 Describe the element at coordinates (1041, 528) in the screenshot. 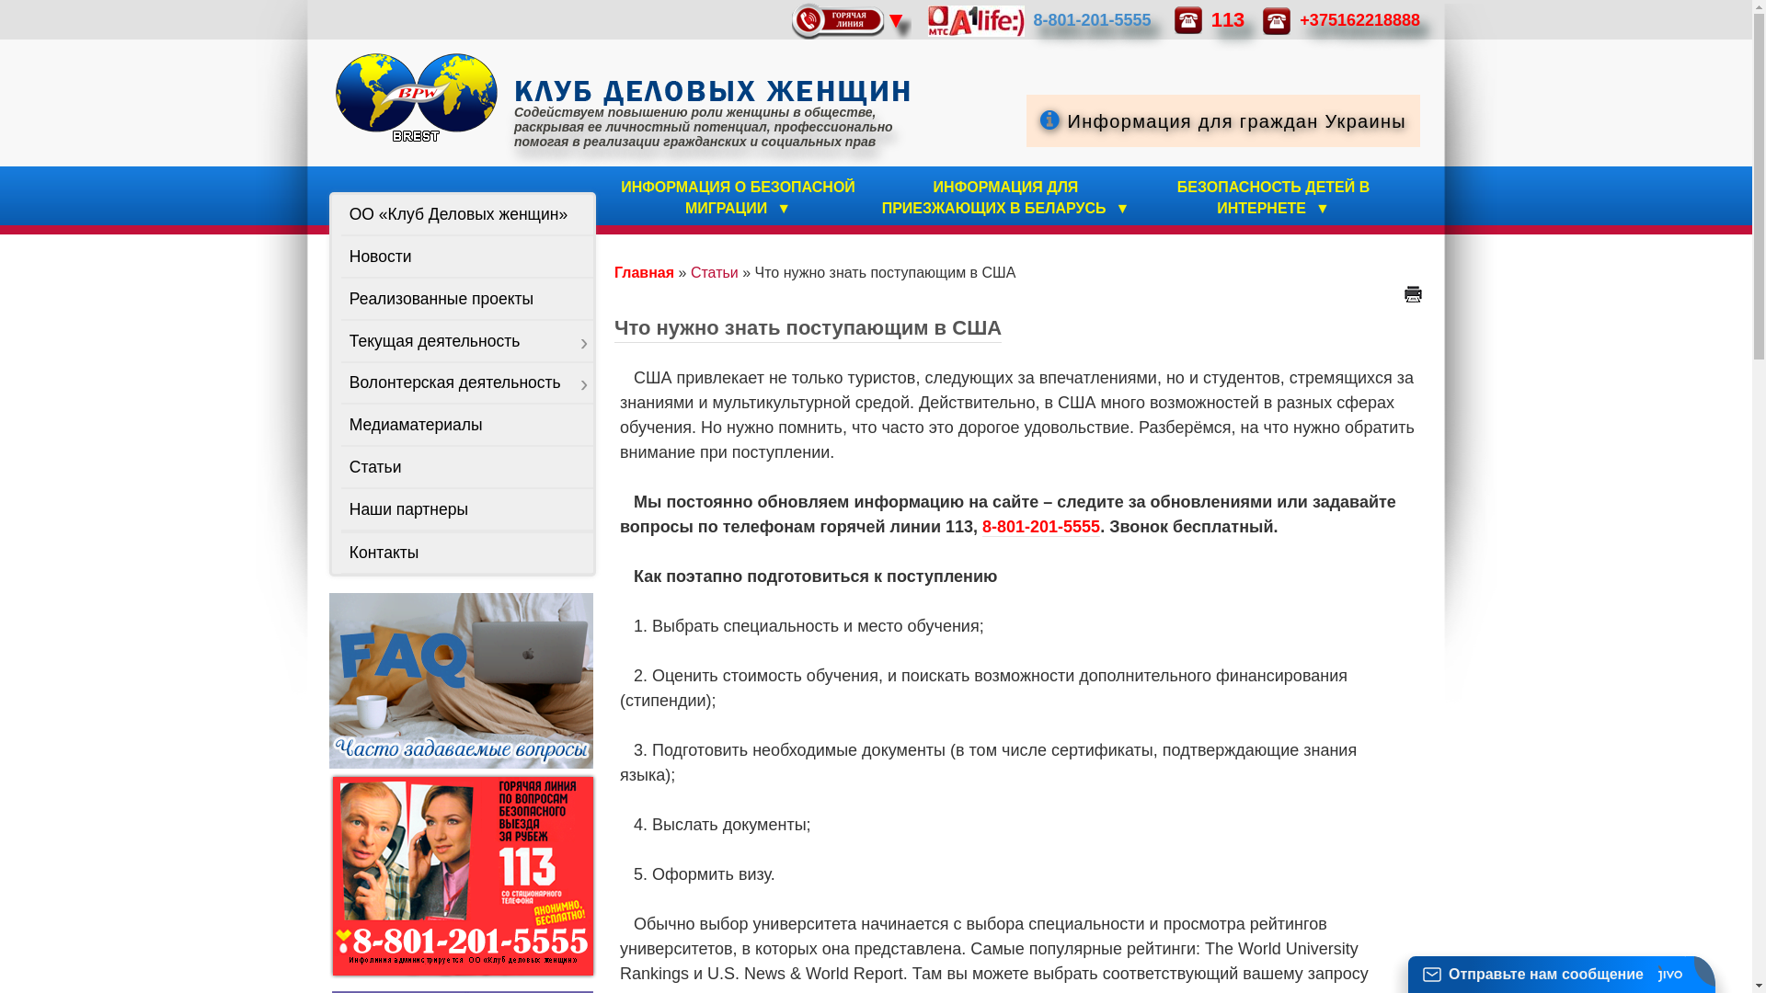

I see `8-801-201-5555` at that location.